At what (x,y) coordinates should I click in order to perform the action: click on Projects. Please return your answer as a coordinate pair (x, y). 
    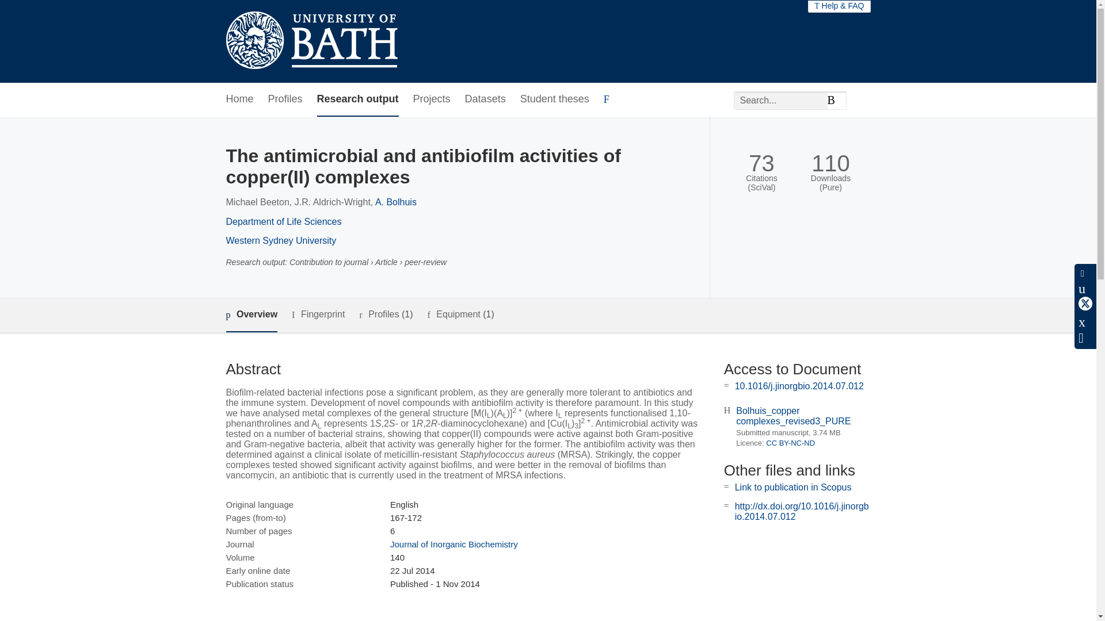
    Looking at the image, I should click on (432, 99).